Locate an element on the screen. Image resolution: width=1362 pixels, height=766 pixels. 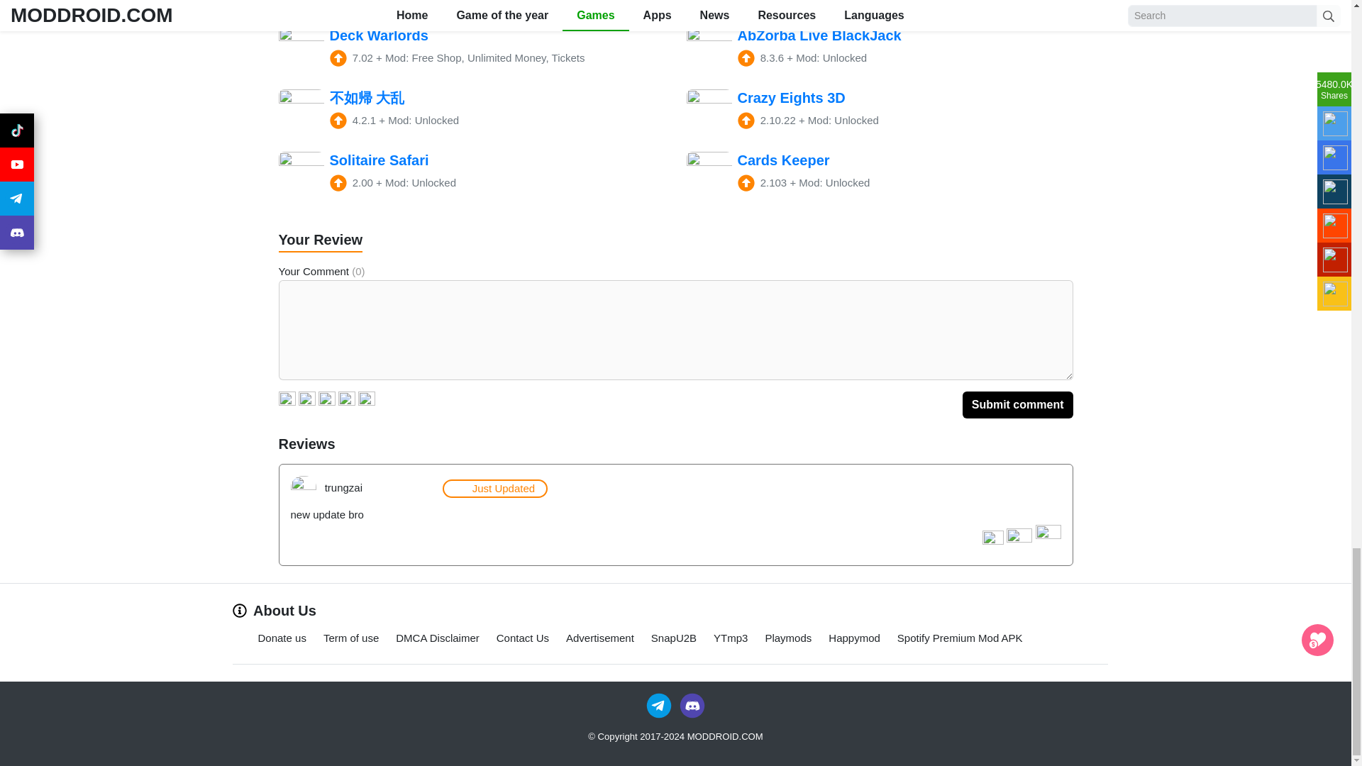
Solitaire Safari is located at coordinates (471, 174).